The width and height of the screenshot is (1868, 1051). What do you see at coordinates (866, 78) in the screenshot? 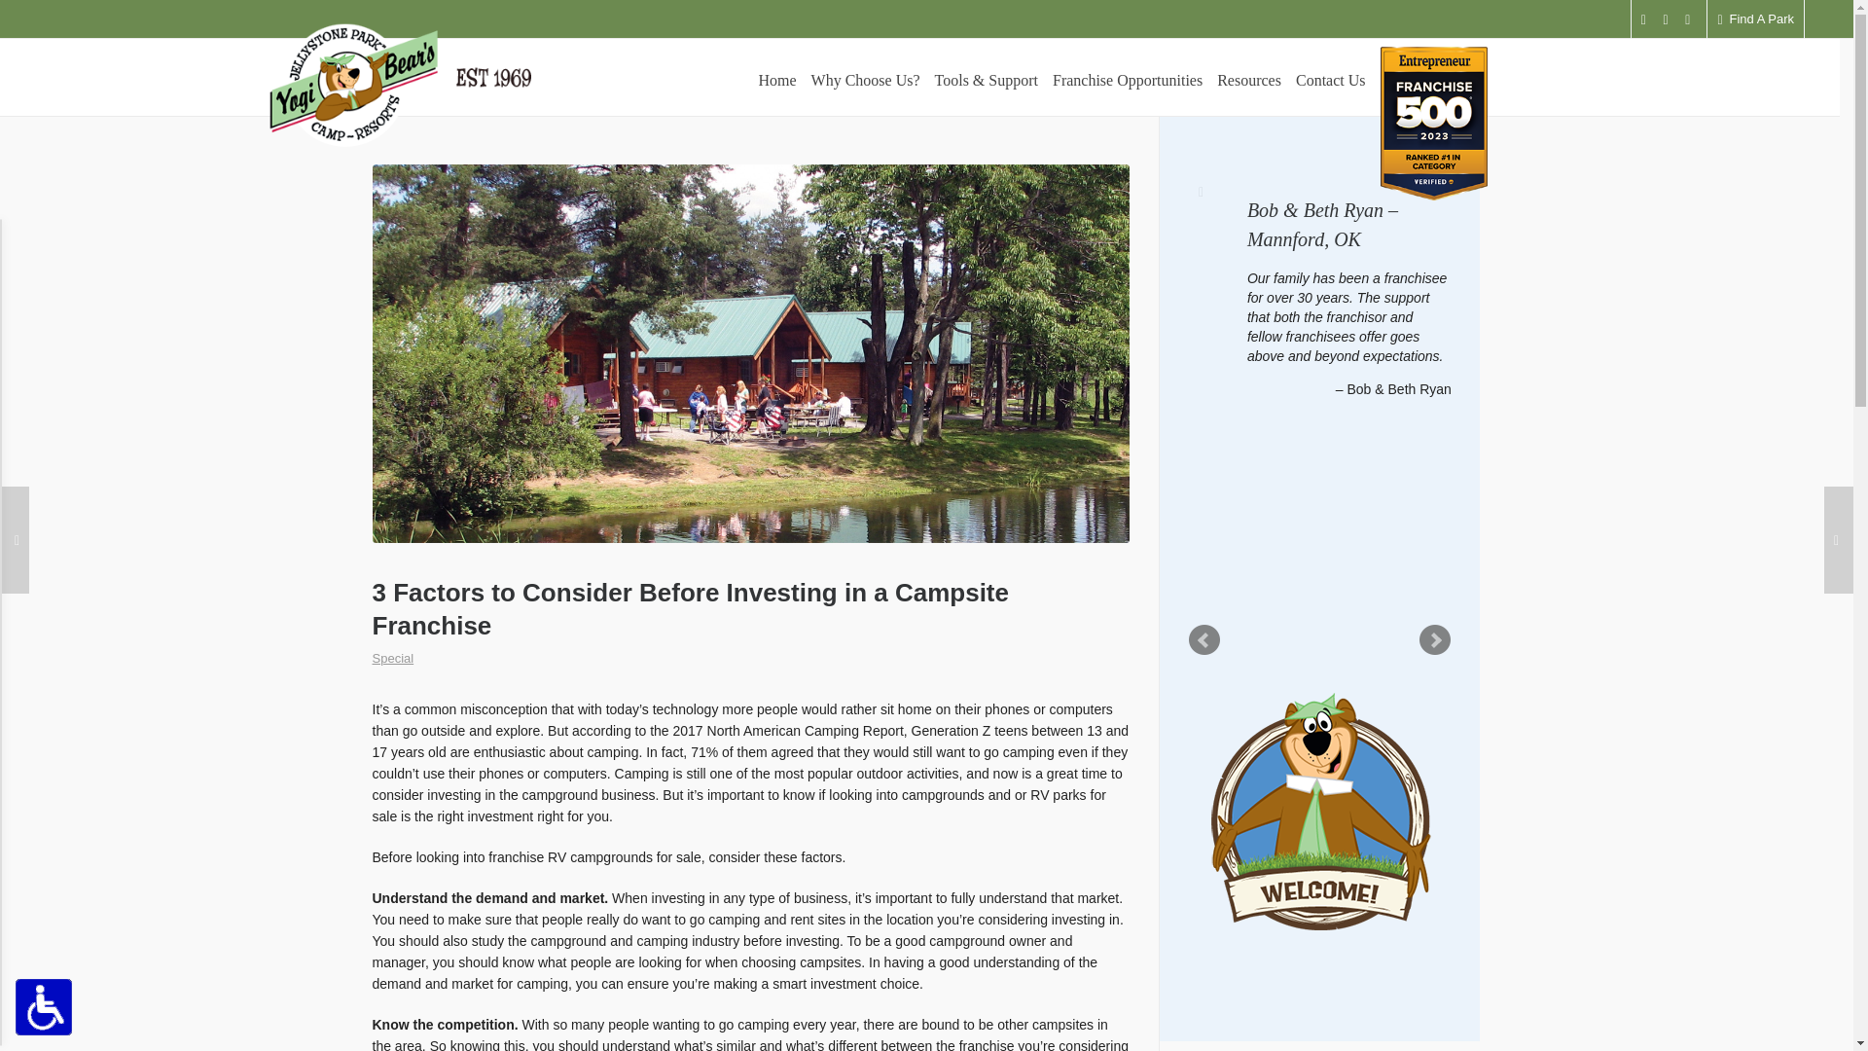
I see `Franchise Opportunities` at bounding box center [866, 78].